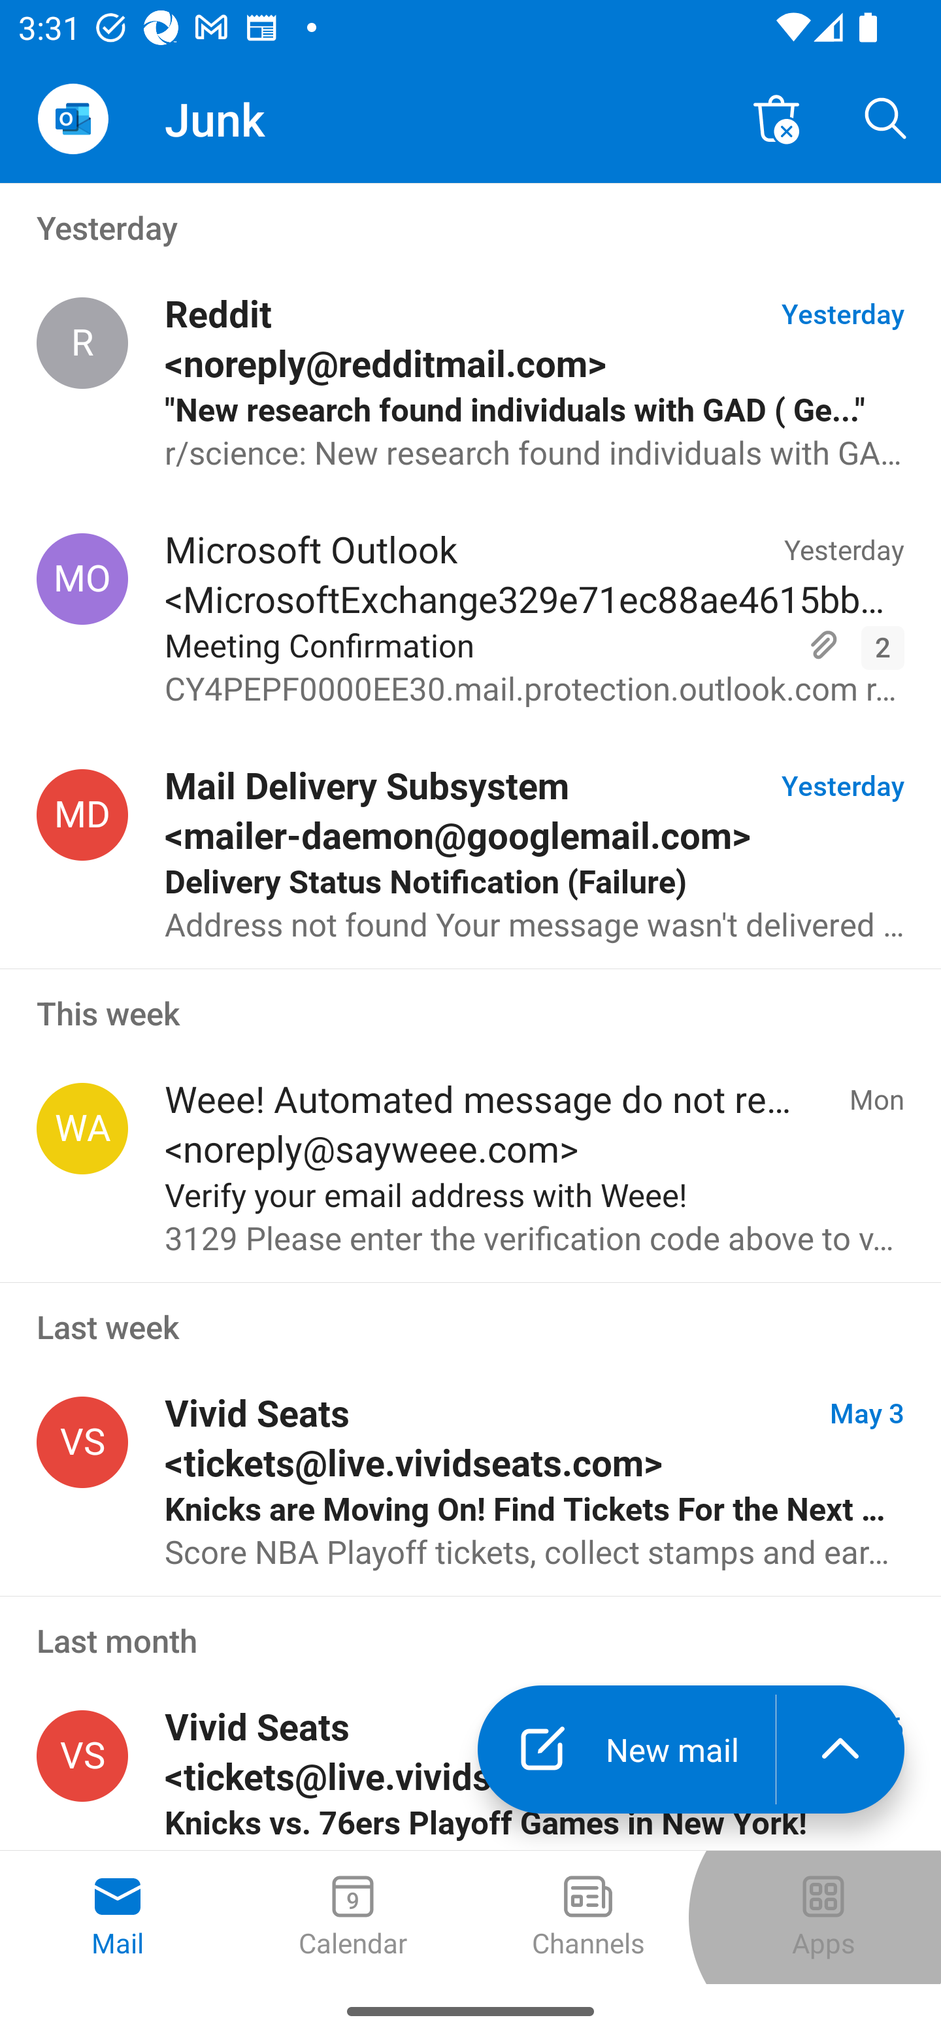  What do you see at coordinates (886, 118) in the screenshot?
I see `Search, , ` at bounding box center [886, 118].